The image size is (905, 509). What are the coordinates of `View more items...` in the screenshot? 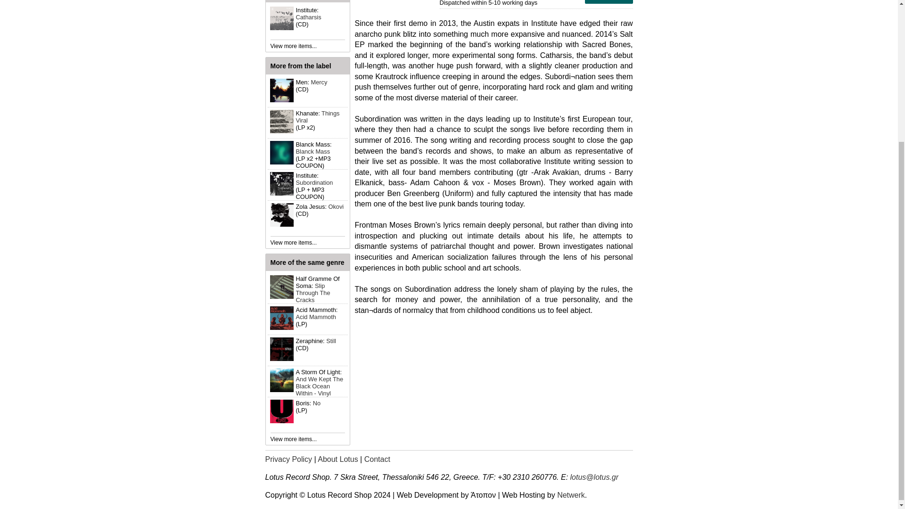 It's located at (294, 46).